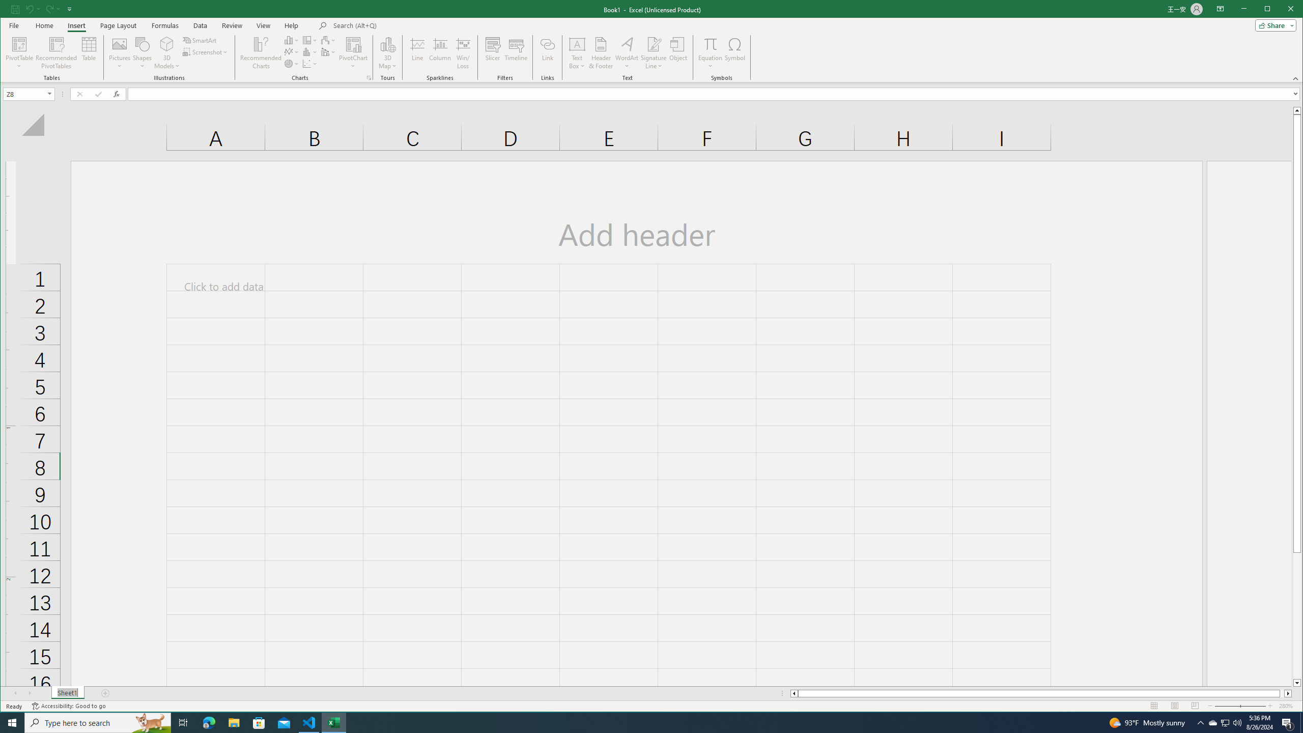 The image size is (1303, 733). Describe the element at coordinates (151, 723) in the screenshot. I see `Start` at that location.